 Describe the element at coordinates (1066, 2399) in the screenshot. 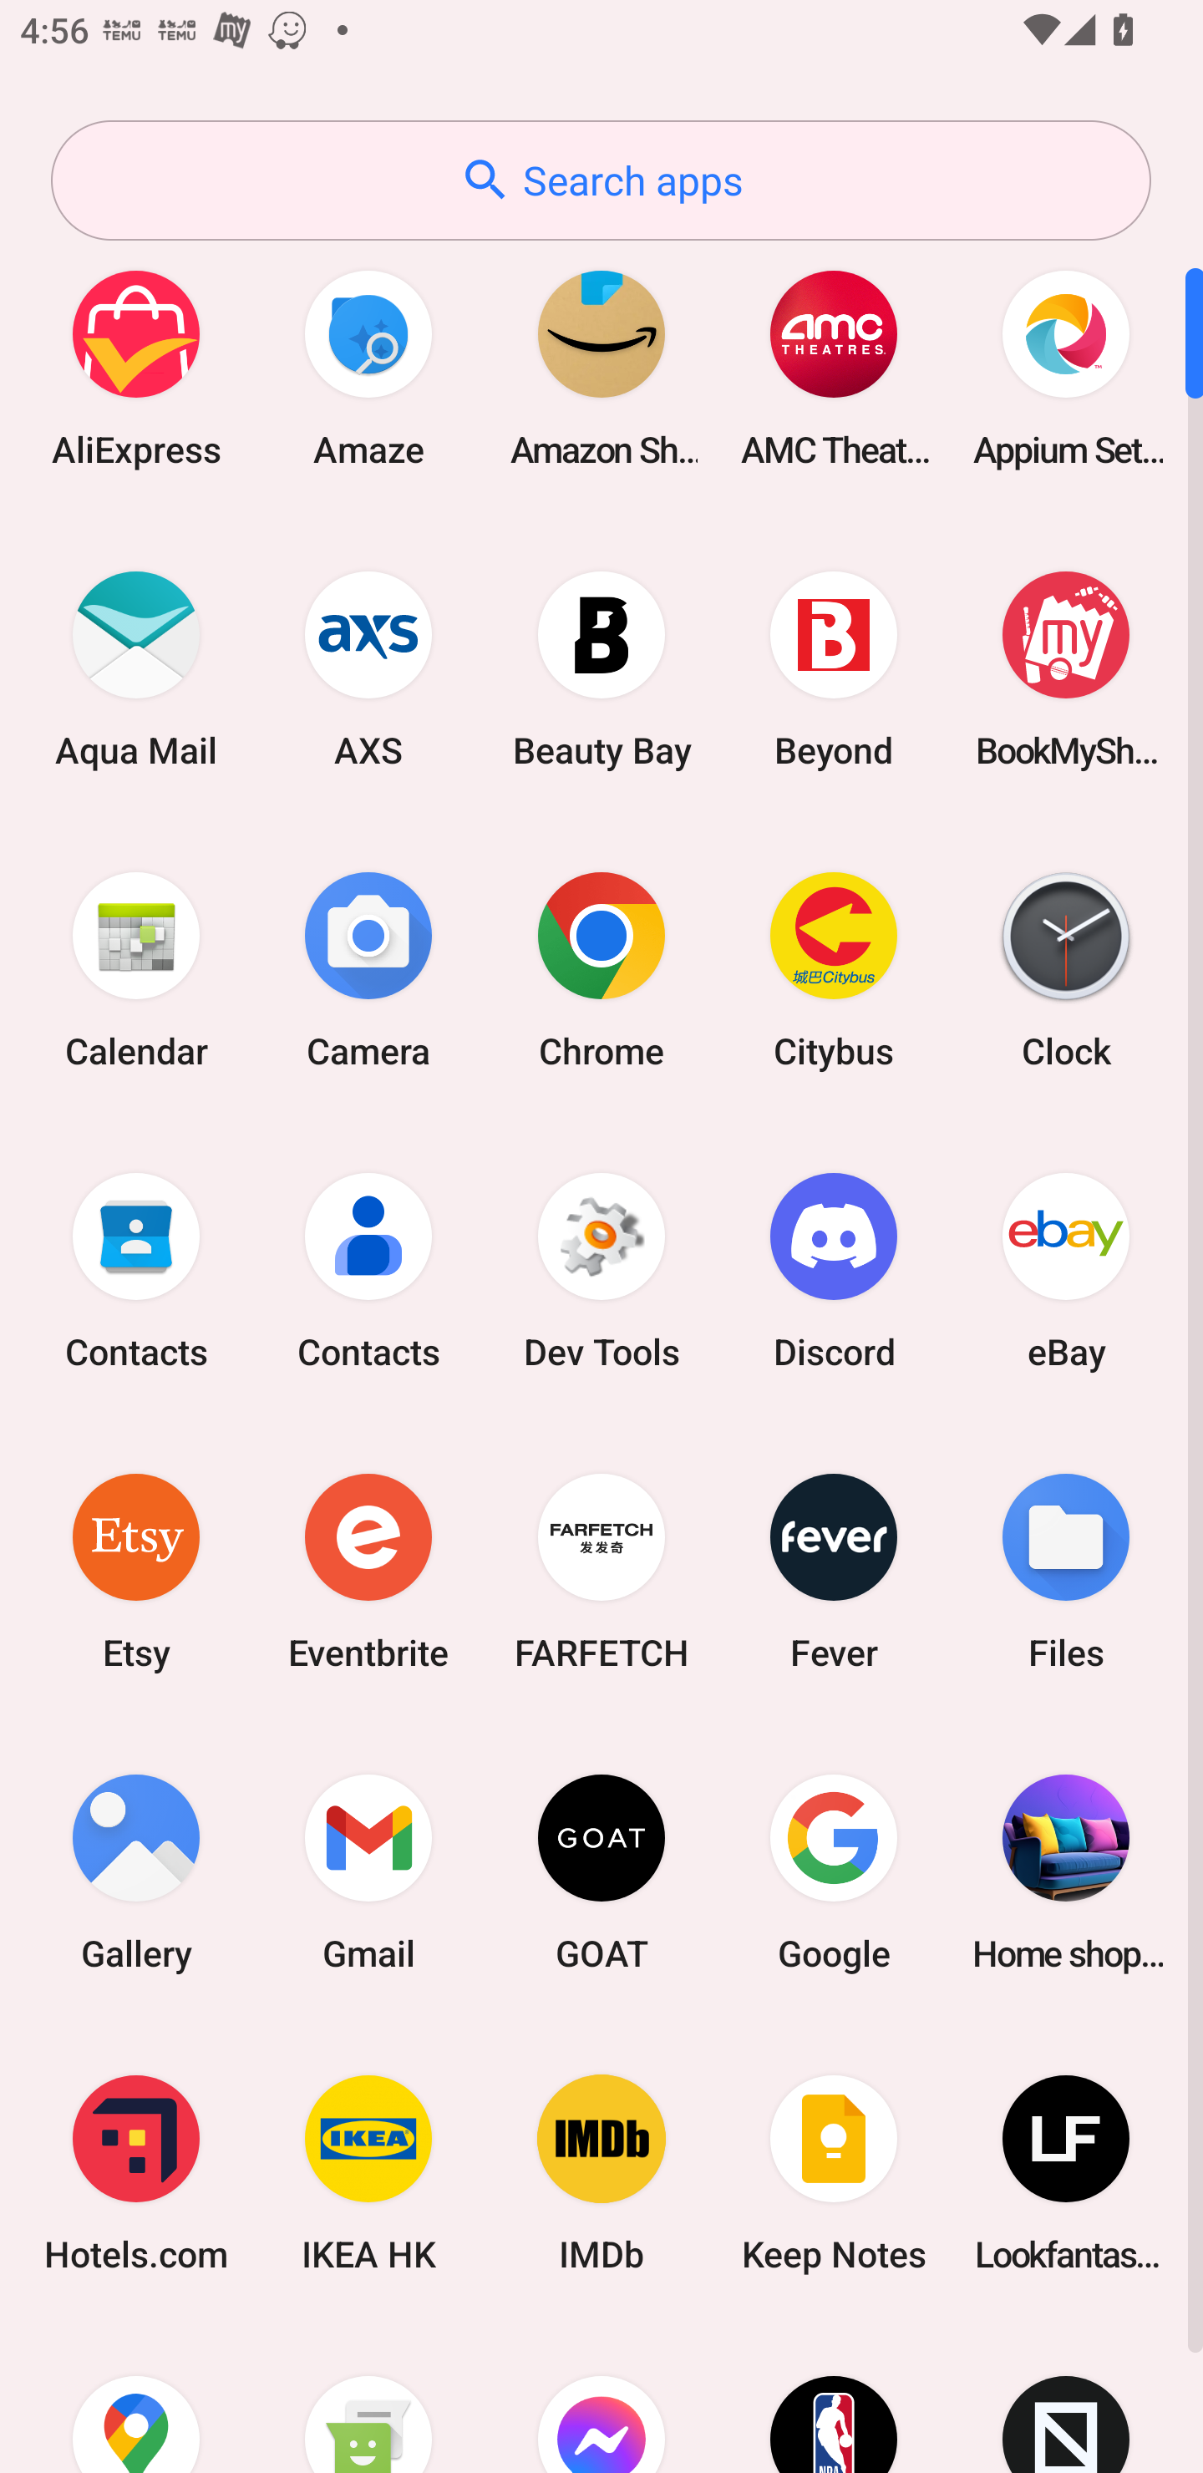

I see `Novelship` at that location.